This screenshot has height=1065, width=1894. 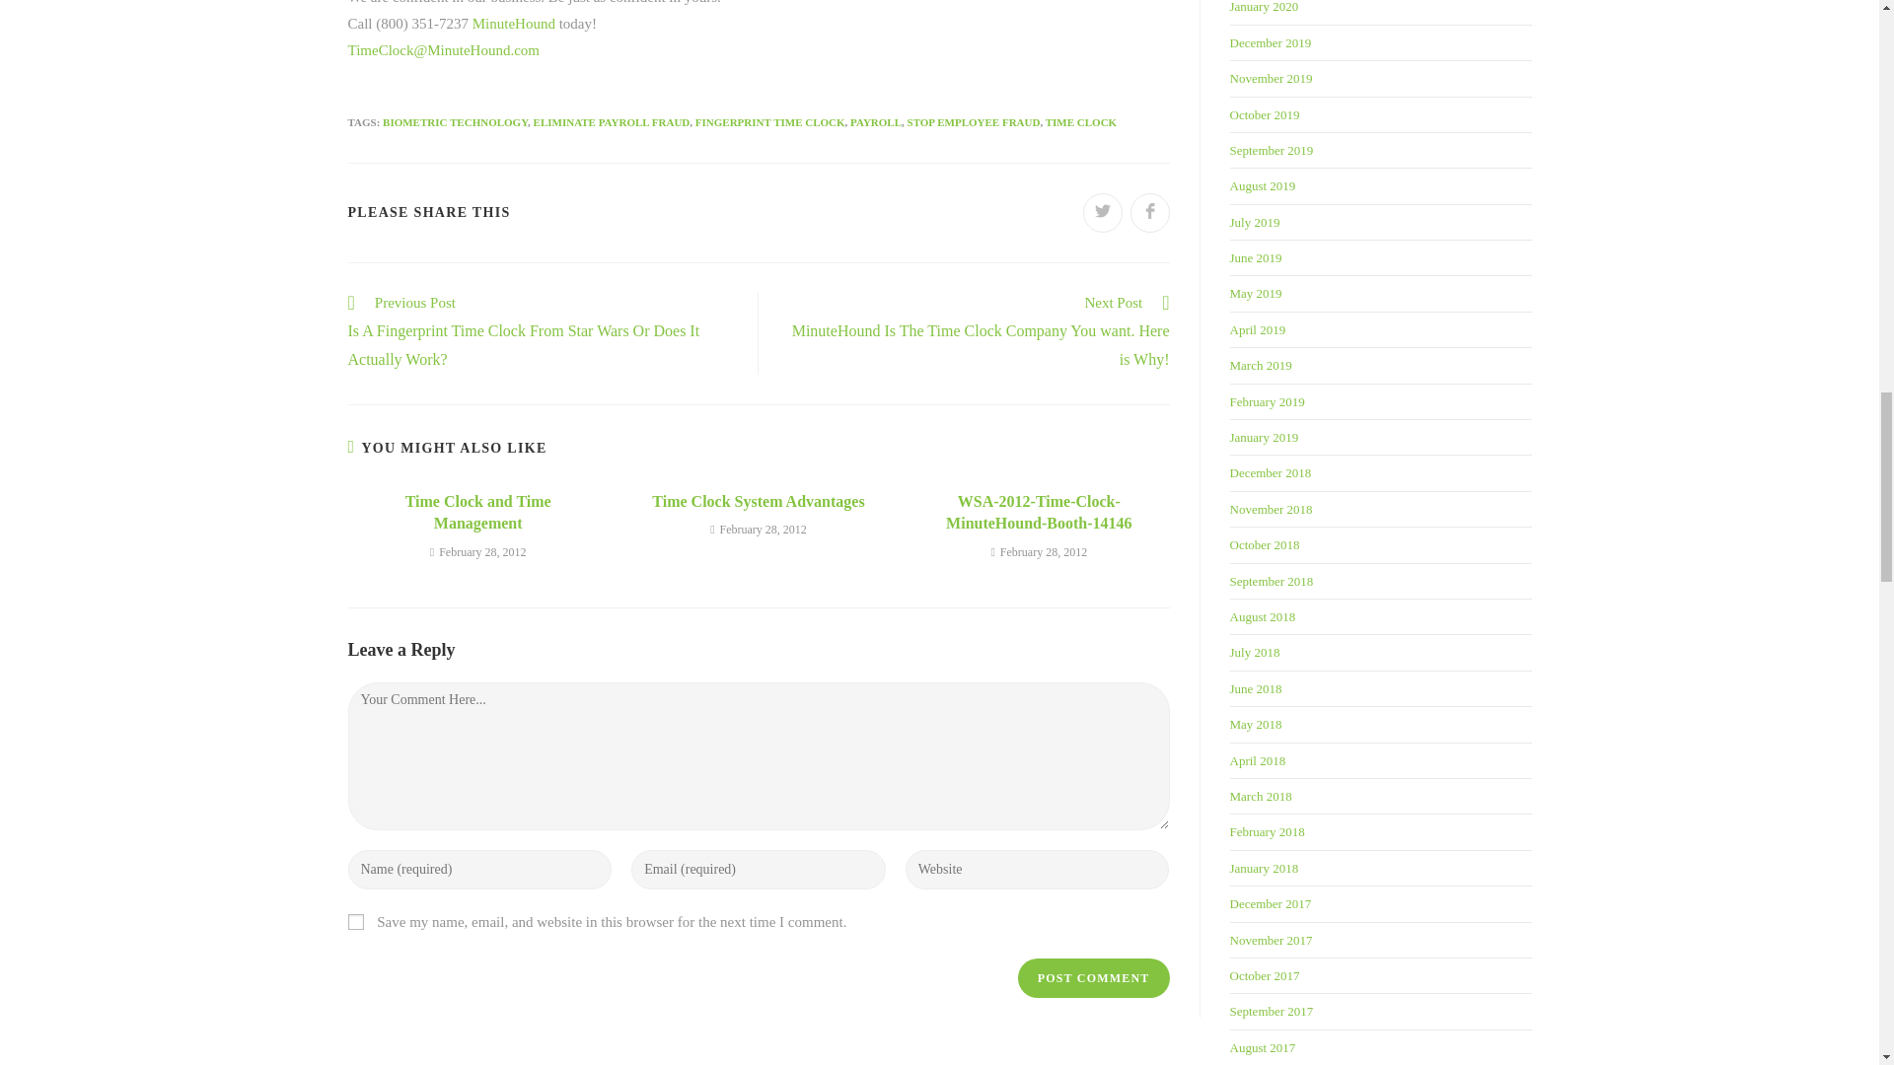 What do you see at coordinates (1094, 978) in the screenshot?
I see `Post Comment` at bounding box center [1094, 978].